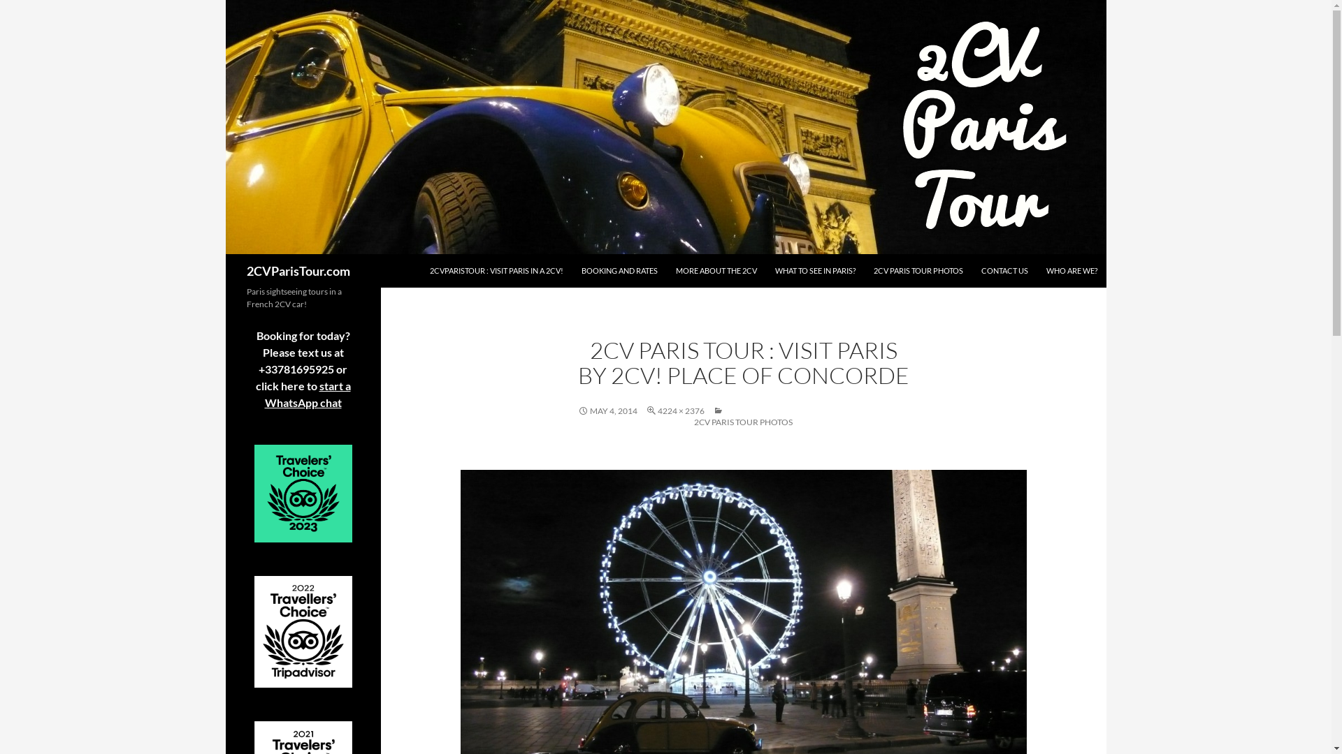 The width and height of the screenshot is (1342, 754). I want to click on 2CVPARISTOUR : VISIT PARIS IN A 2CV!, so click(496, 279).